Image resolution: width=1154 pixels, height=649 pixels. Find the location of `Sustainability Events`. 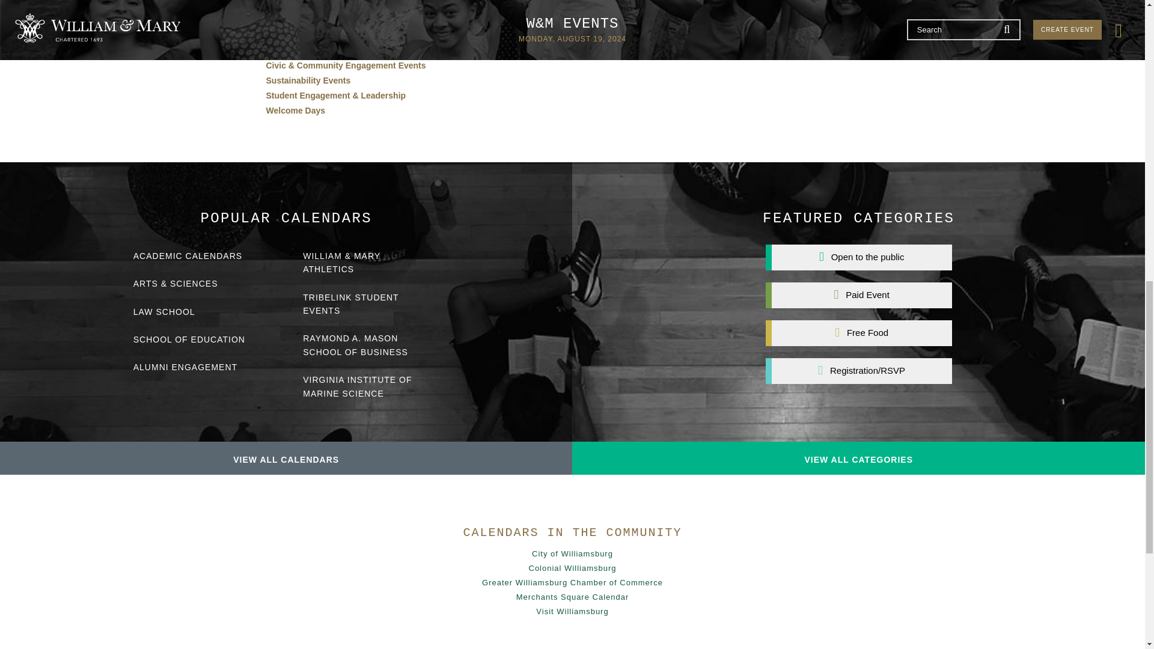

Sustainability Events is located at coordinates (308, 81).